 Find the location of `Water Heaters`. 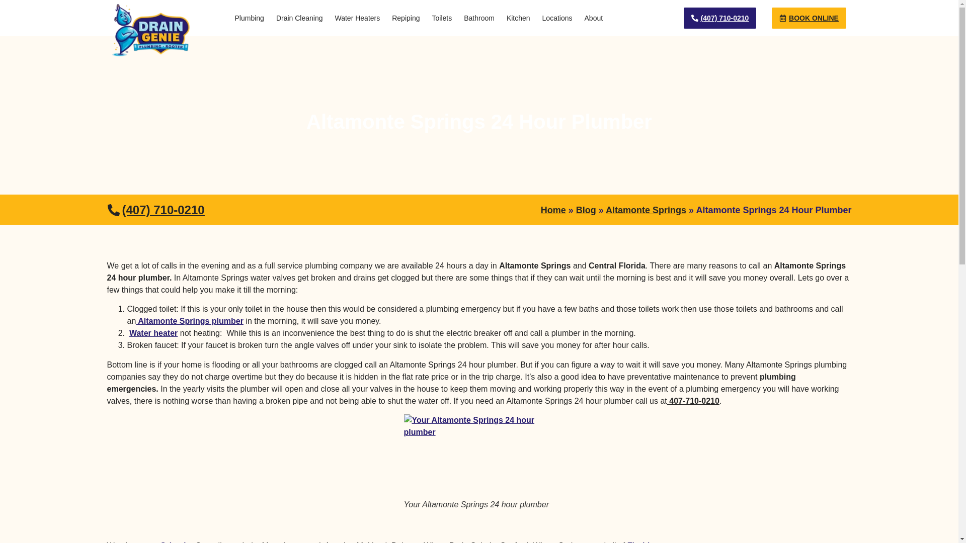

Water Heaters is located at coordinates (357, 18).